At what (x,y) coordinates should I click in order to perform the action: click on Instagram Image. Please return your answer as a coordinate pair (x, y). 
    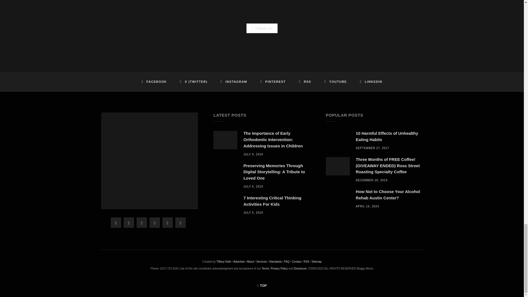
    Looking at the image, I should click on (131, 36).